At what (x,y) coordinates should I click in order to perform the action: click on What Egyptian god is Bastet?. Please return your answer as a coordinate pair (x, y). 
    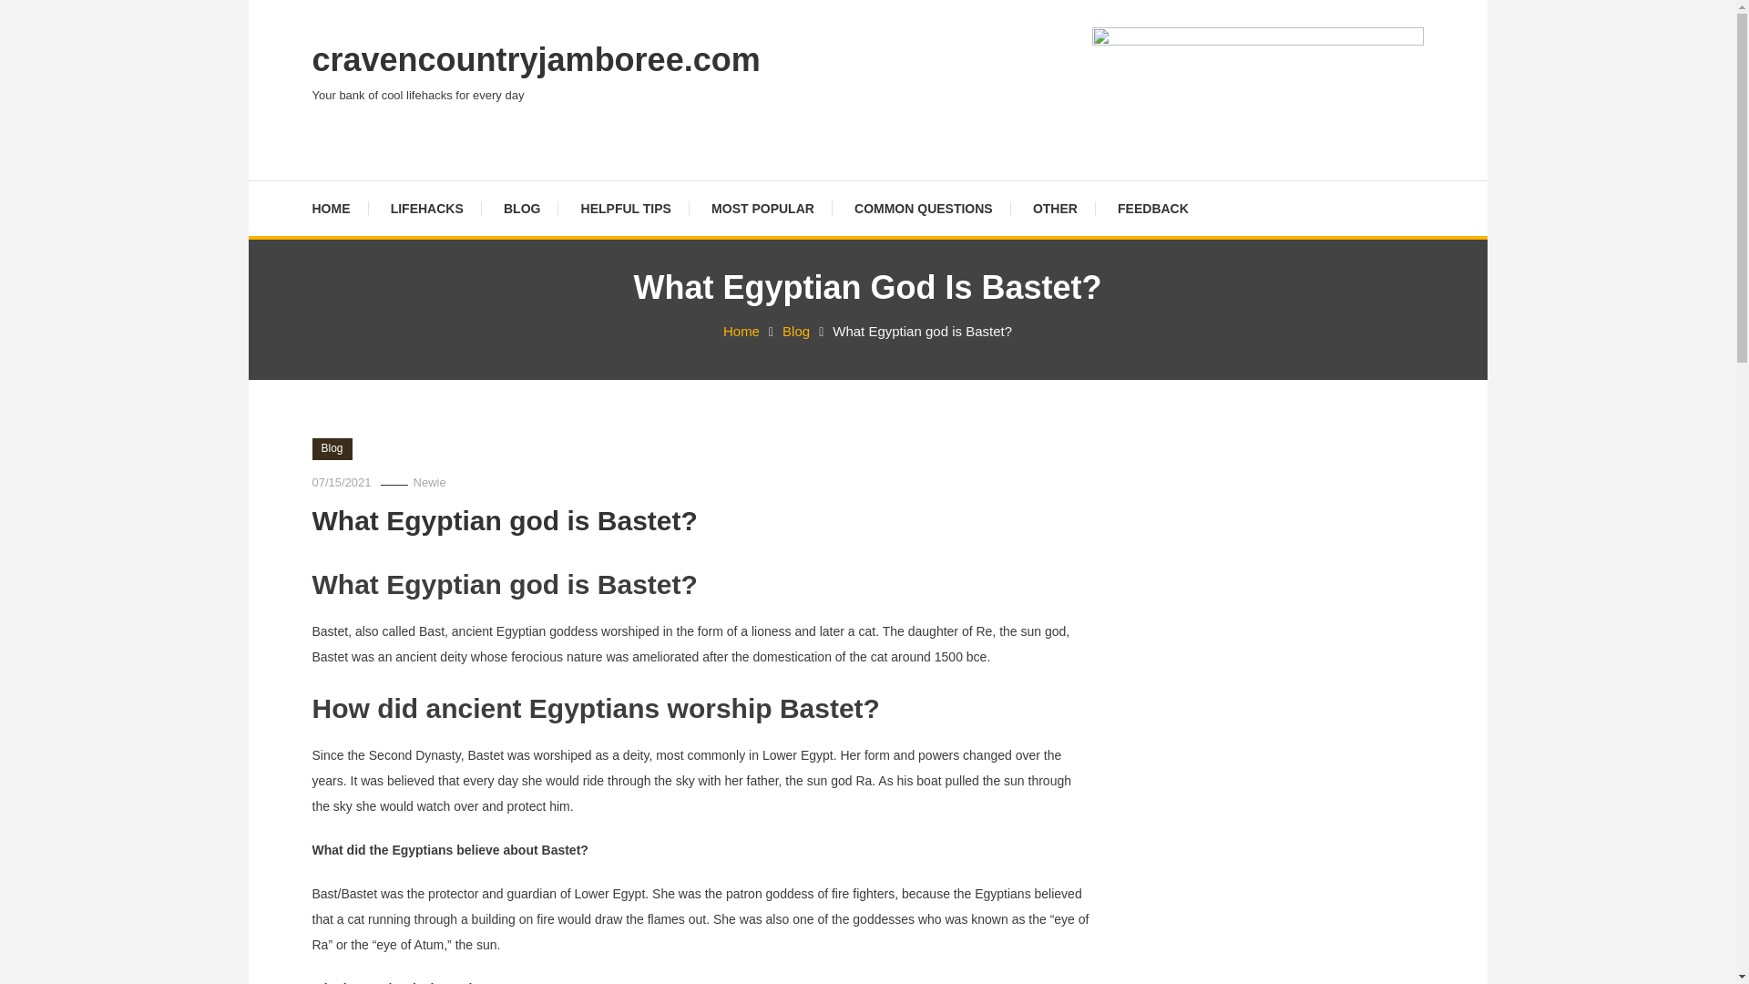
    Looking at the image, I should click on (503, 520).